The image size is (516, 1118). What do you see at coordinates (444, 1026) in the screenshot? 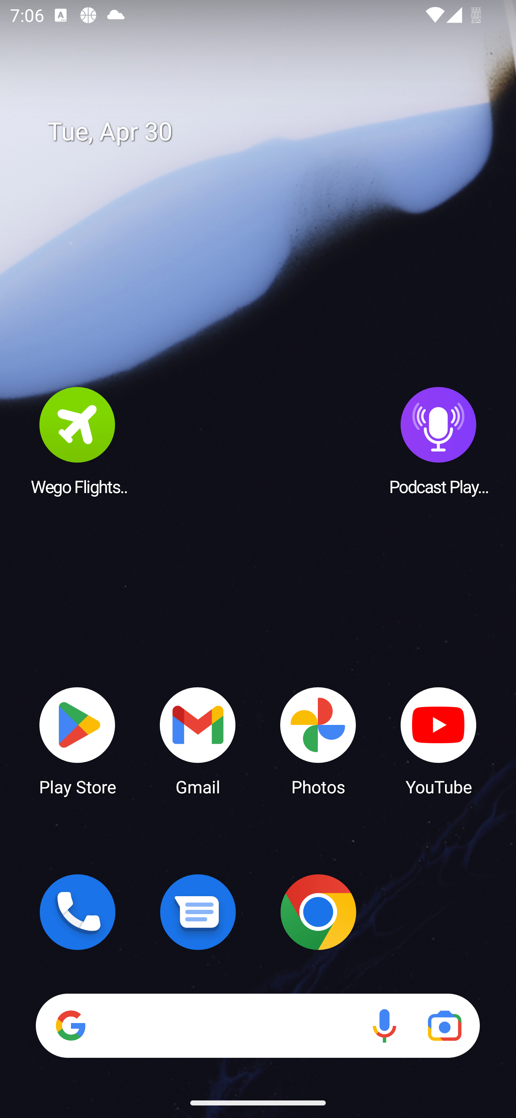
I see `Google Lens` at bounding box center [444, 1026].